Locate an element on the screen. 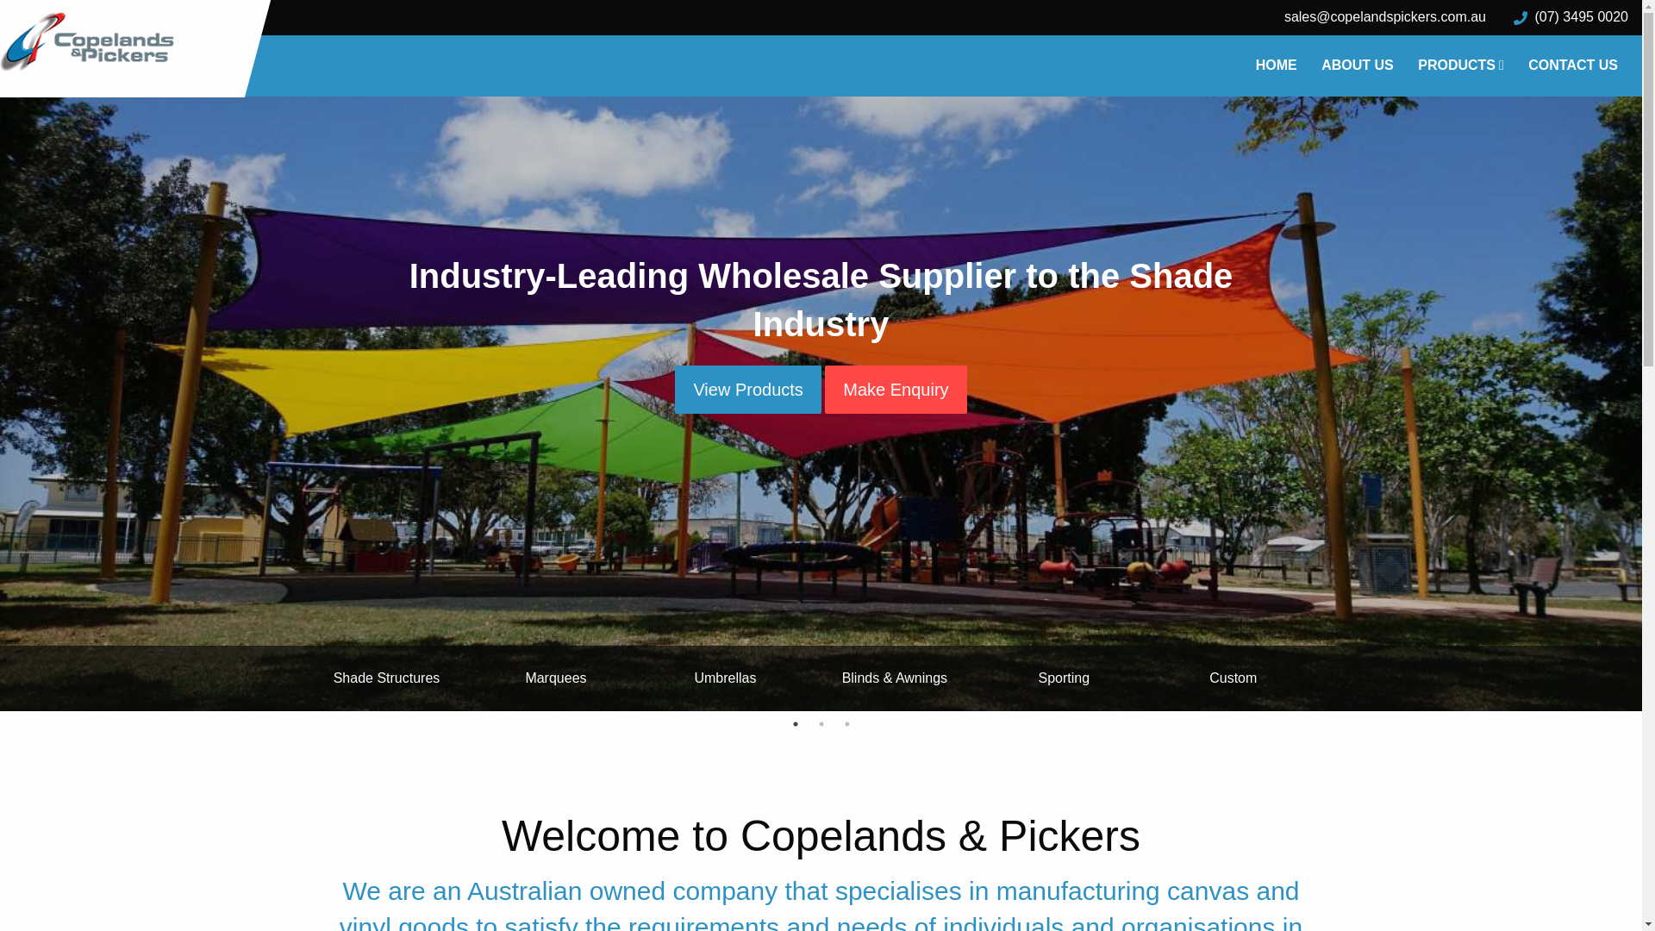 The height and width of the screenshot is (931, 1655). Make Enquiry is located at coordinates (896, 390).